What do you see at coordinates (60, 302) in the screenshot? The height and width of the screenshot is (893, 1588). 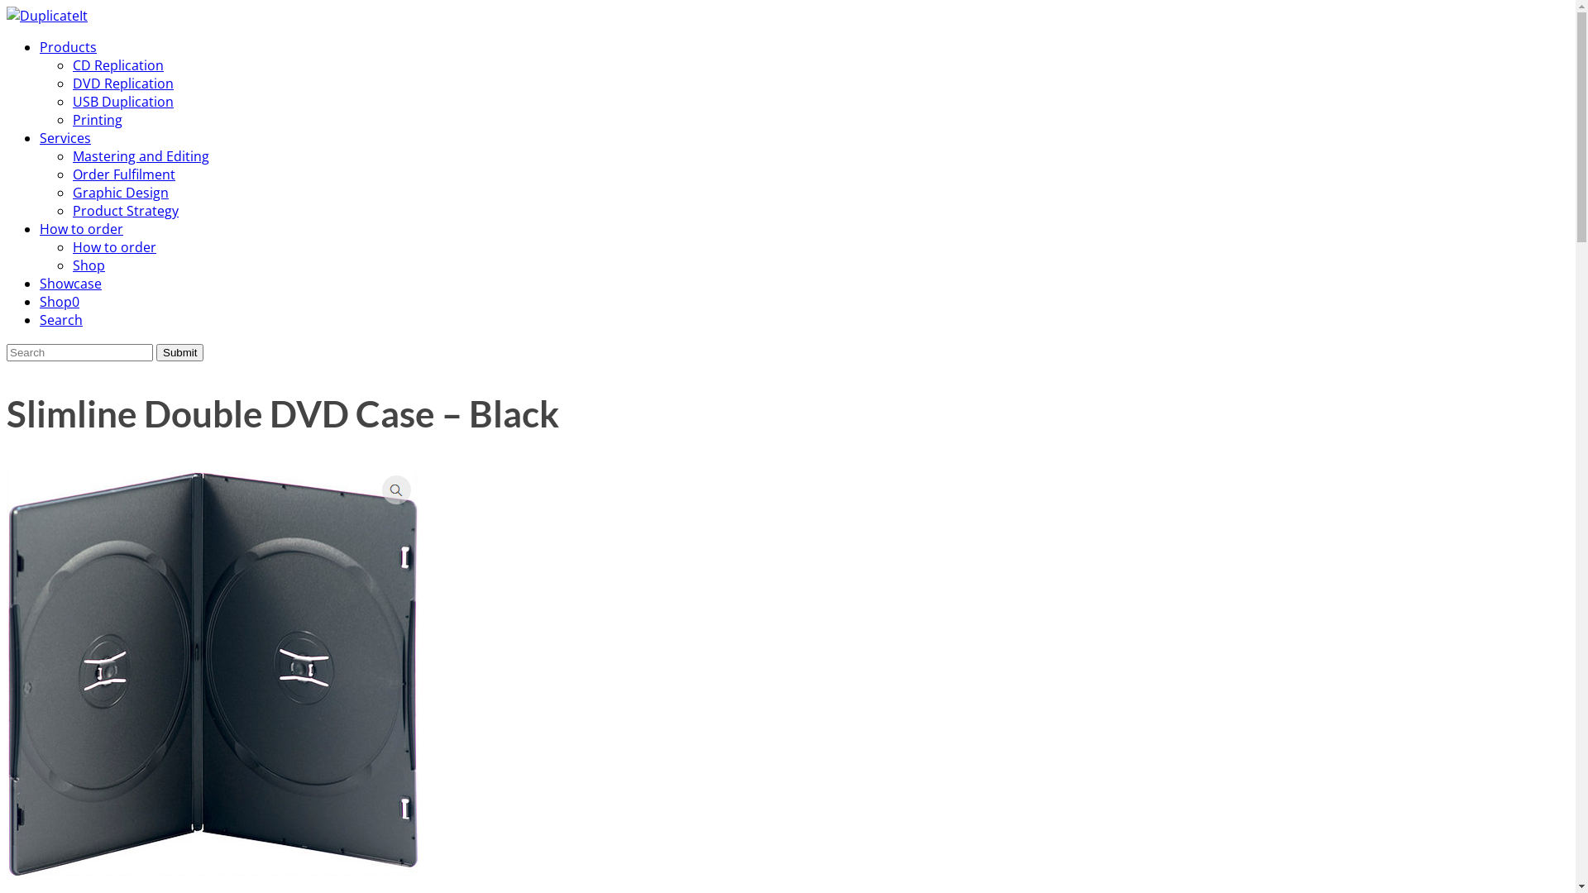 I see `Shop0` at bounding box center [60, 302].